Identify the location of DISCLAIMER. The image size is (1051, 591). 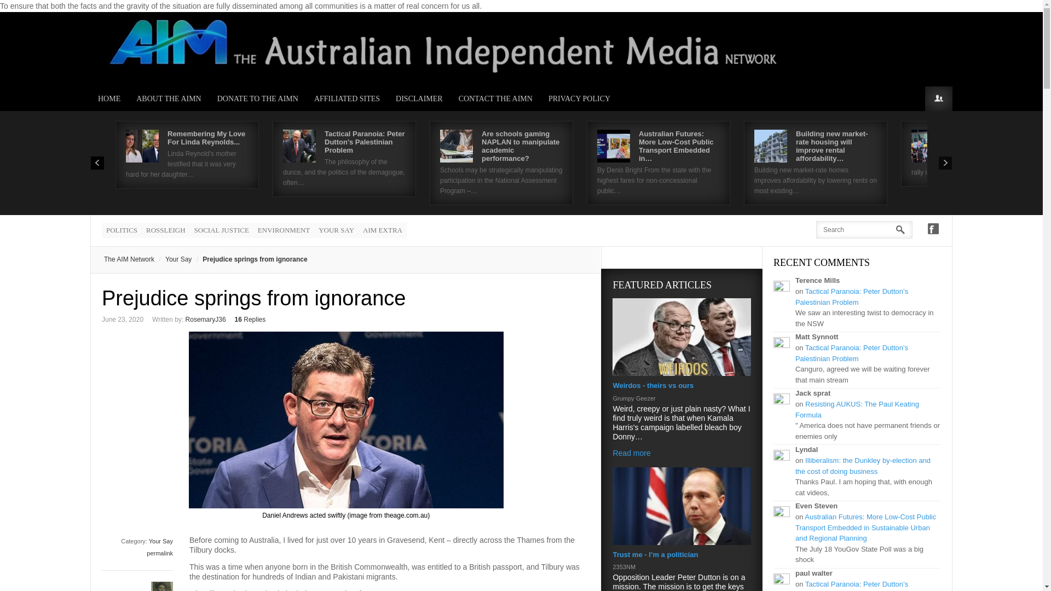
(419, 99).